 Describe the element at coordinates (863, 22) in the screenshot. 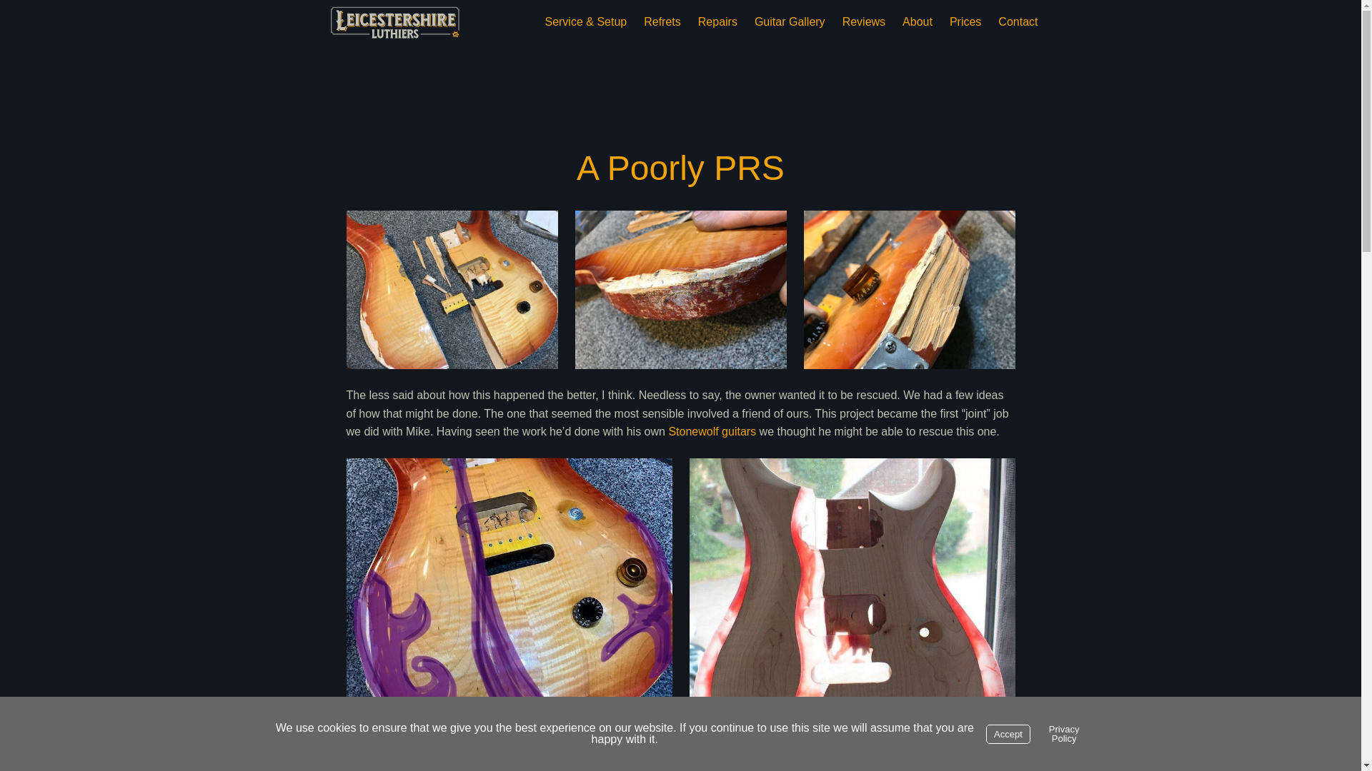

I see `Reviews` at that location.